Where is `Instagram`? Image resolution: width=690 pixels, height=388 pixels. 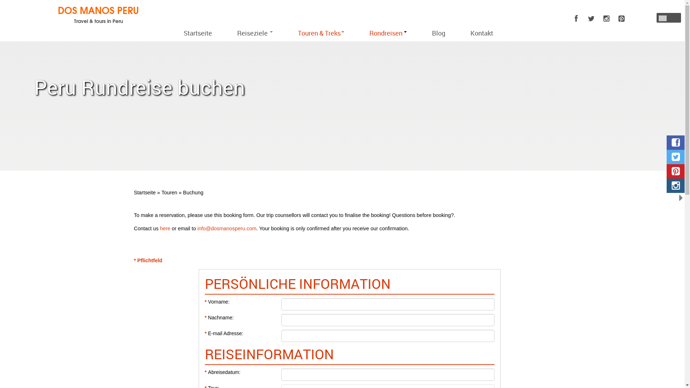
Instagram is located at coordinates (607, 19).